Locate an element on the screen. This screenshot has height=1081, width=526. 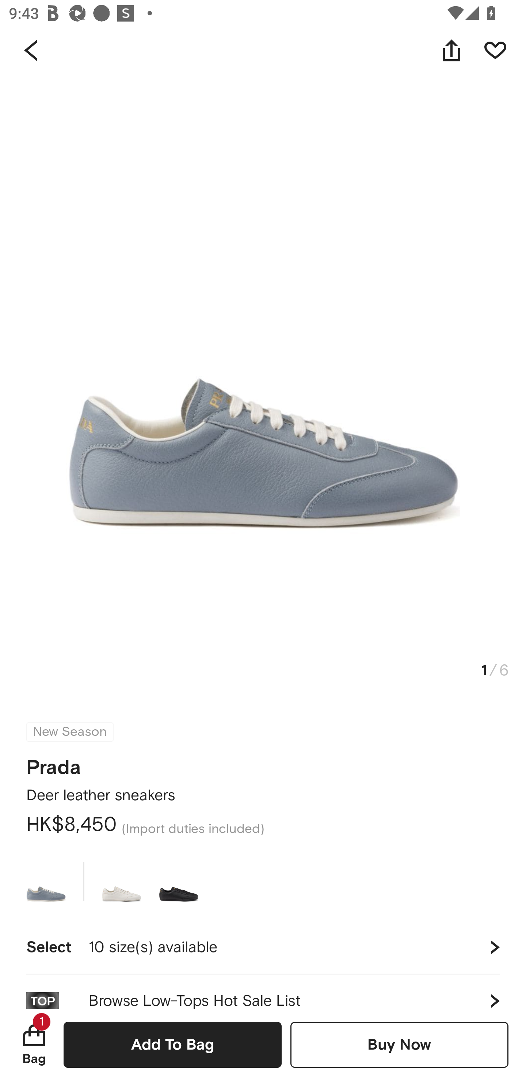
Prada is located at coordinates (53, 763).